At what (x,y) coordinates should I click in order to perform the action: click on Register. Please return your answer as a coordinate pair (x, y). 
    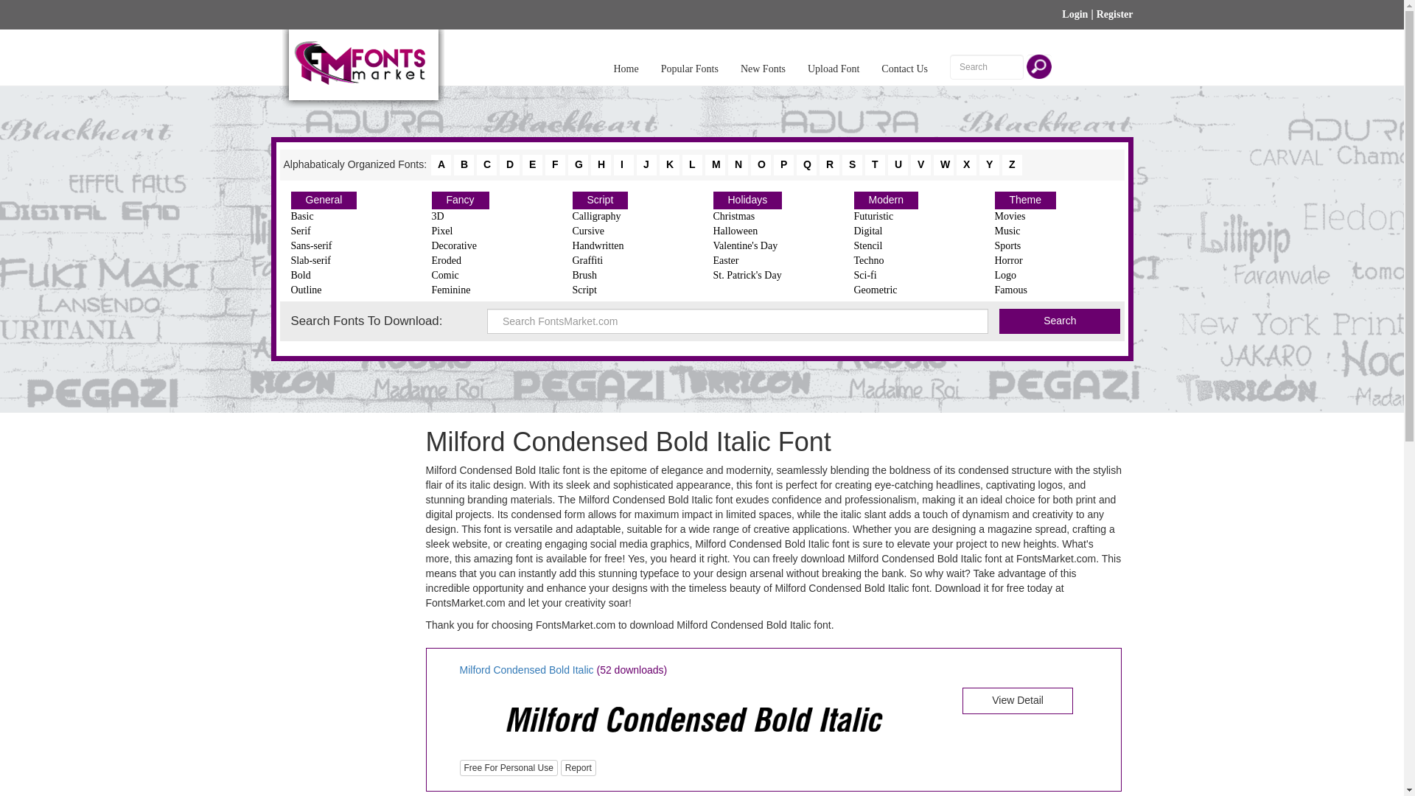
    Looking at the image, I should click on (1114, 14).